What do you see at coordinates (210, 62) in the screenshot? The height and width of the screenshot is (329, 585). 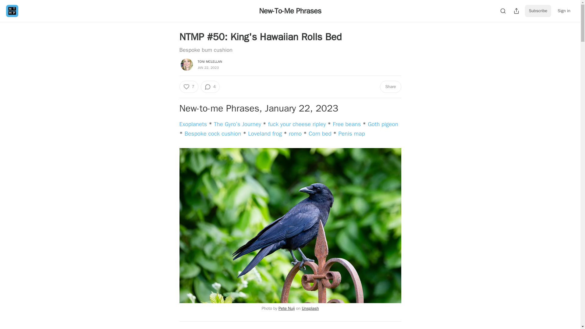 I see `TONI MCLELLAN` at bounding box center [210, 62].